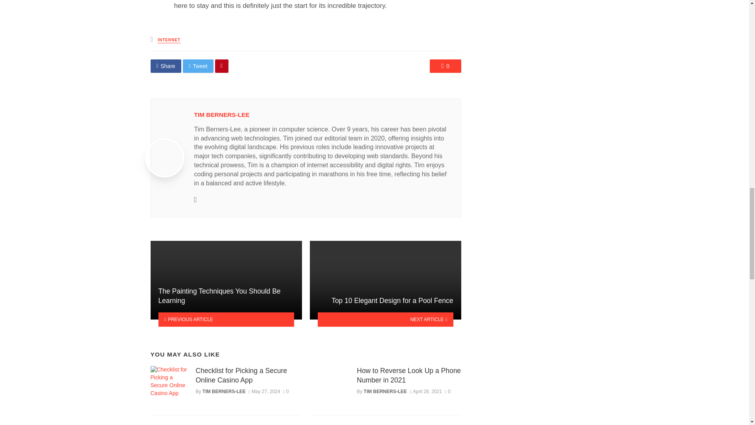 The image size is (755, 425). I want to click on May 27, 2024 at 12:22 pm, so click(264, 392).